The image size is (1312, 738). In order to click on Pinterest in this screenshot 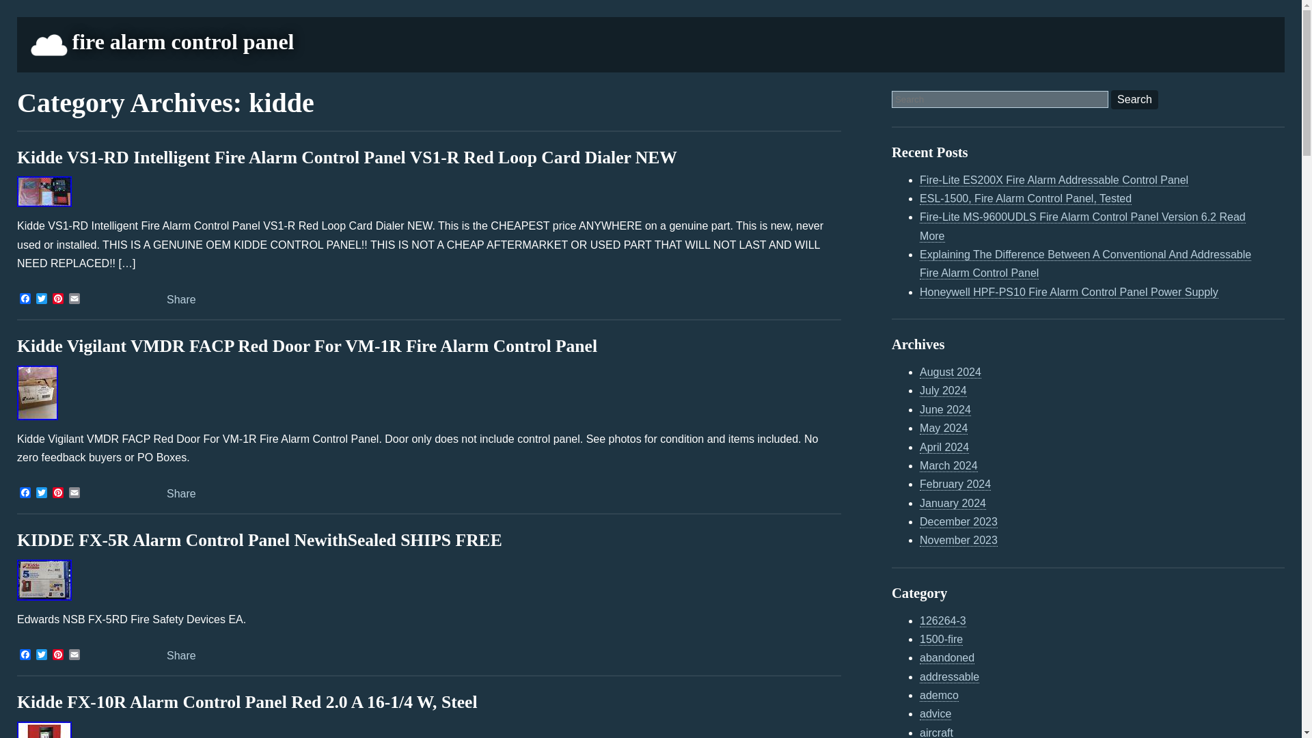, I will do `click(57, 493)`.